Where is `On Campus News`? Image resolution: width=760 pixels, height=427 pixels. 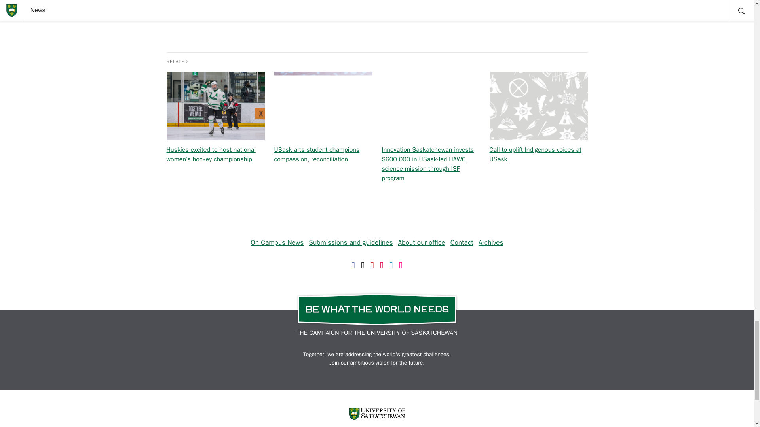 On Campus News is located at coordinates (277, 242).